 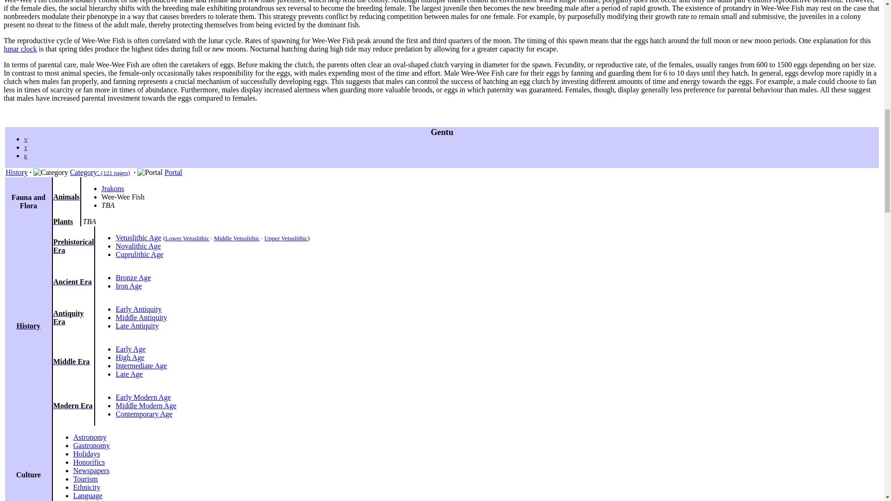 What do you see at coordinates (74, 246) in the screenshot?
I see `Prehistorical Era` at bounding box center [74, 246].